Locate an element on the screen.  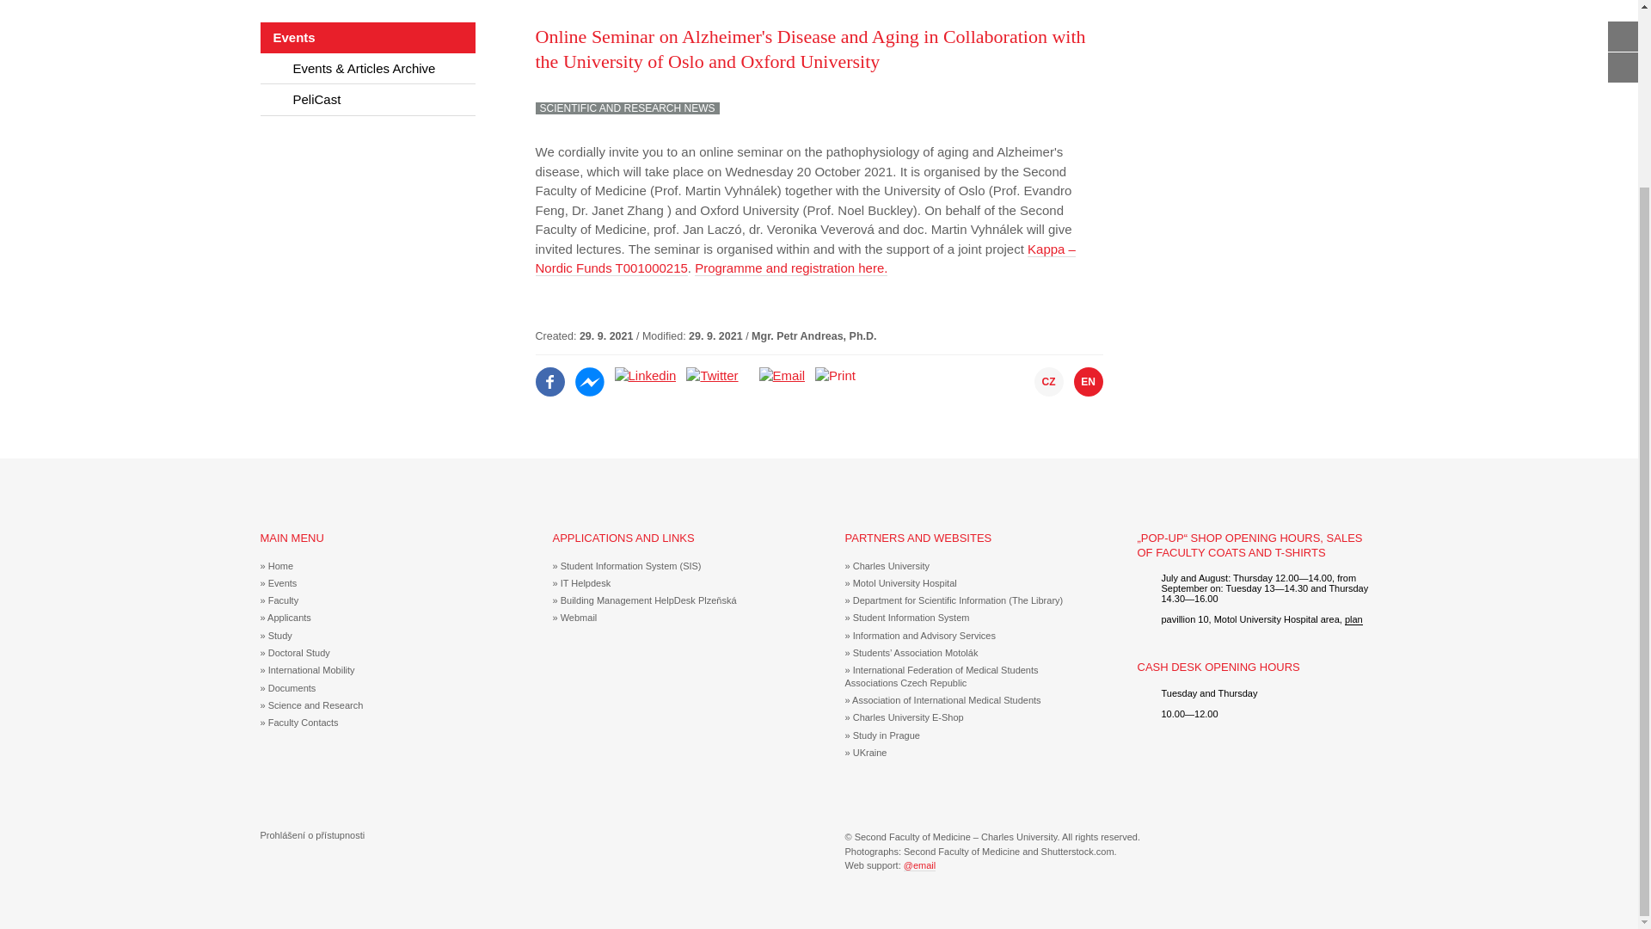
Print is located at coordinates (835, 375).